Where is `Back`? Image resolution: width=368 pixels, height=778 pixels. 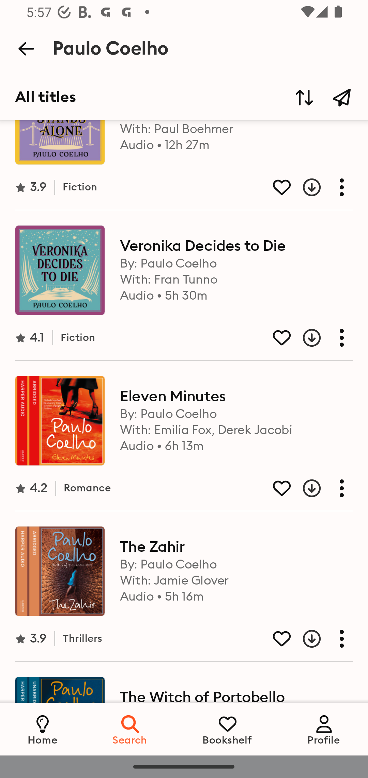 Back is located at coordinates (26, 49).